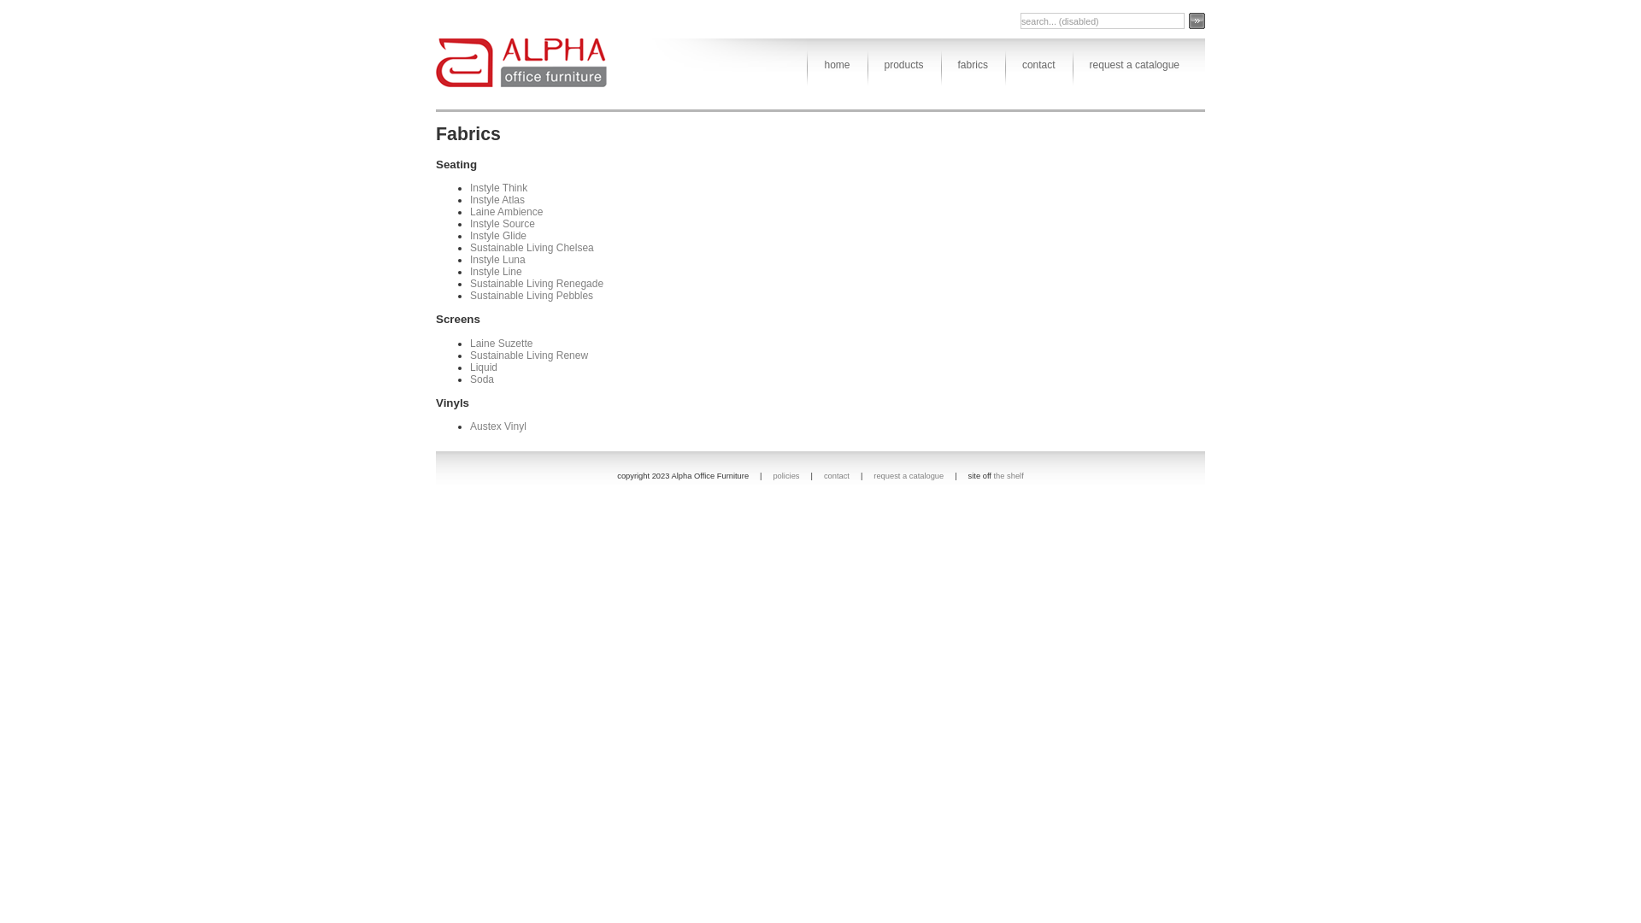 The height and width of the screenshot is (923, 1641). What do you see at coordinates (903, 65) in the screenshot?
I see `products` at bounding box center [903, 65].